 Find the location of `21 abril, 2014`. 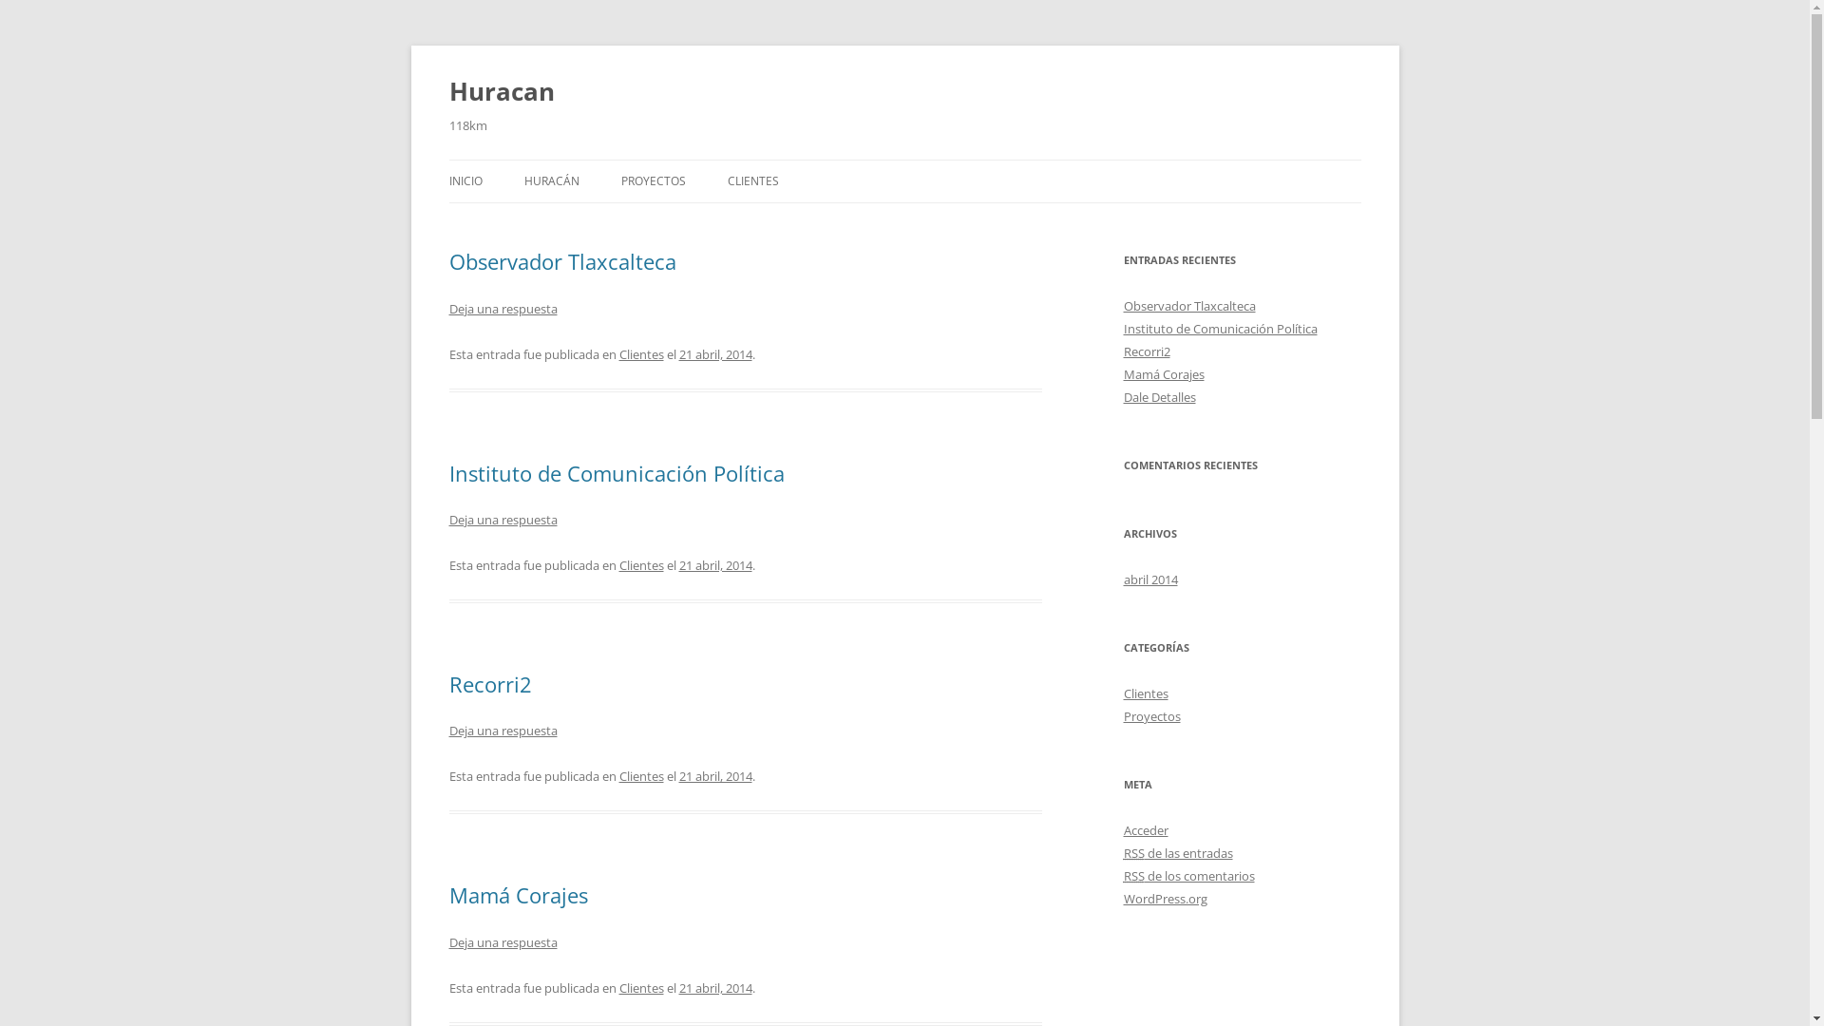

21 abril, 2014 is located at coordinates (714, 354).